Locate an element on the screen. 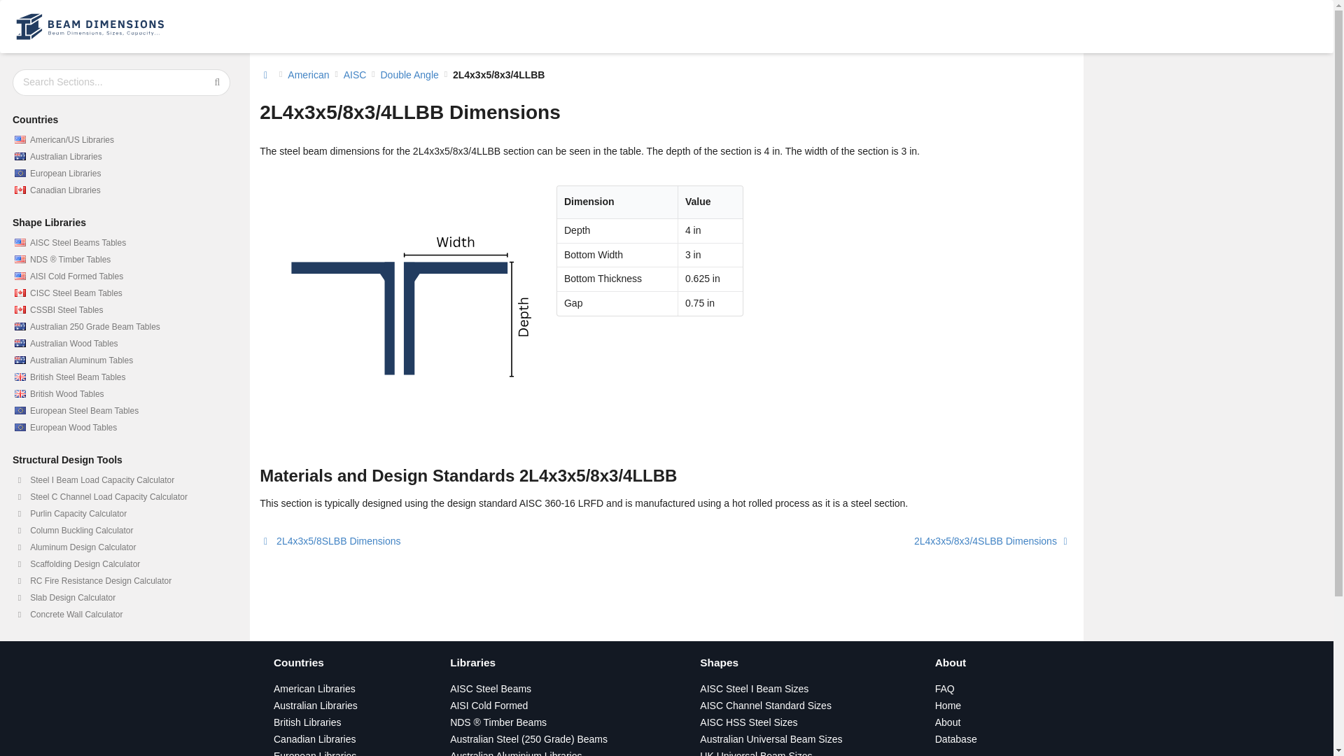 The height and width of the screenshot is (756, 1344). Slab Design Calculator is located at coordinates (121, 598).